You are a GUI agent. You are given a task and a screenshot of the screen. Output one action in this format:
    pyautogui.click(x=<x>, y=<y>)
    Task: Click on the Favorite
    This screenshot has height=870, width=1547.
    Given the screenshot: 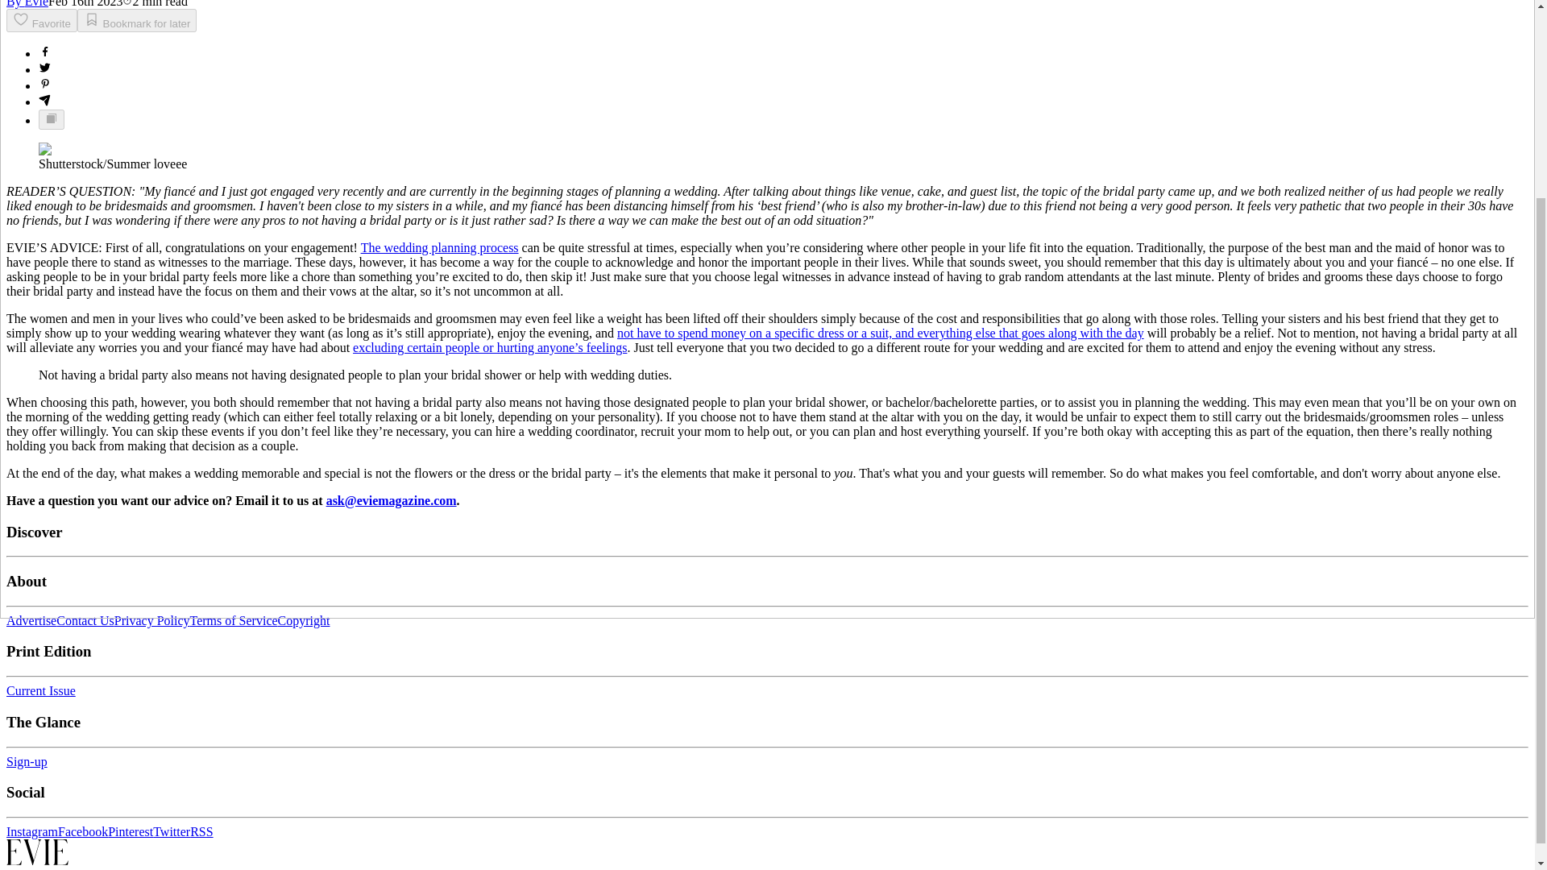 What is the action you would take?
    pyautogui.click(x=42, y=19)
    